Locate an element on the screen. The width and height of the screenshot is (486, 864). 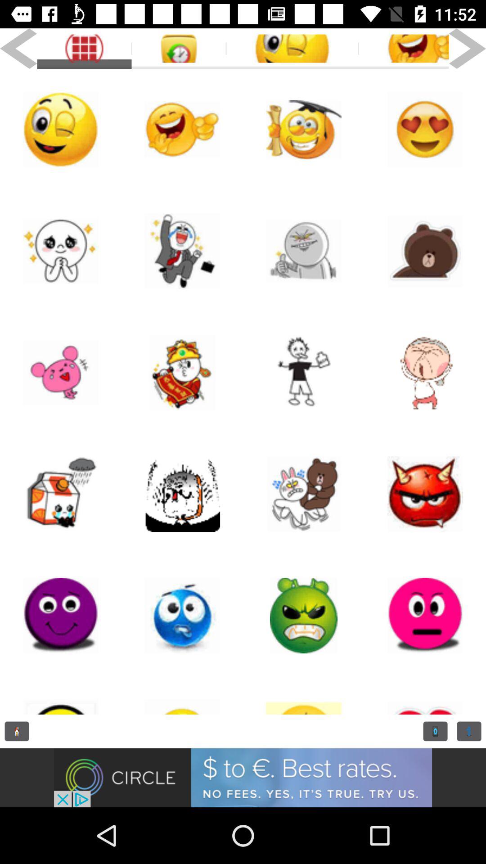
sticker button is located at coordinates (304, 251).